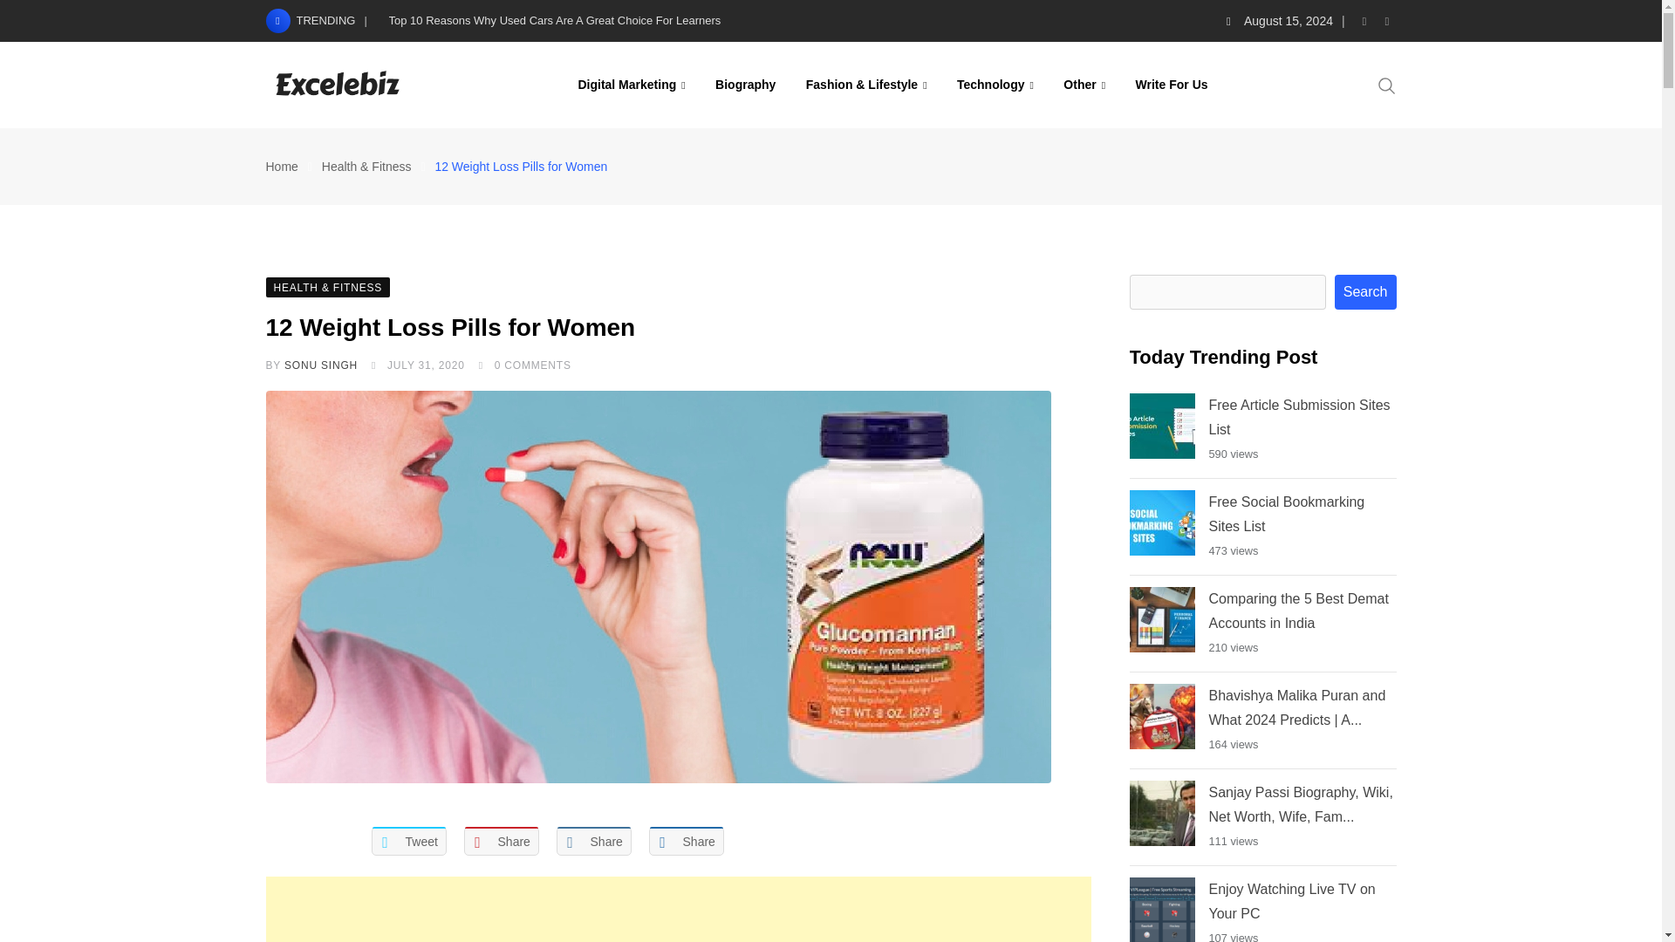 Image resolution: width=1675 pixels, height=942 pixels. Describe the element at coordinates (501, 841) in the screenshot. I see `Share on Pinterest` at that location.